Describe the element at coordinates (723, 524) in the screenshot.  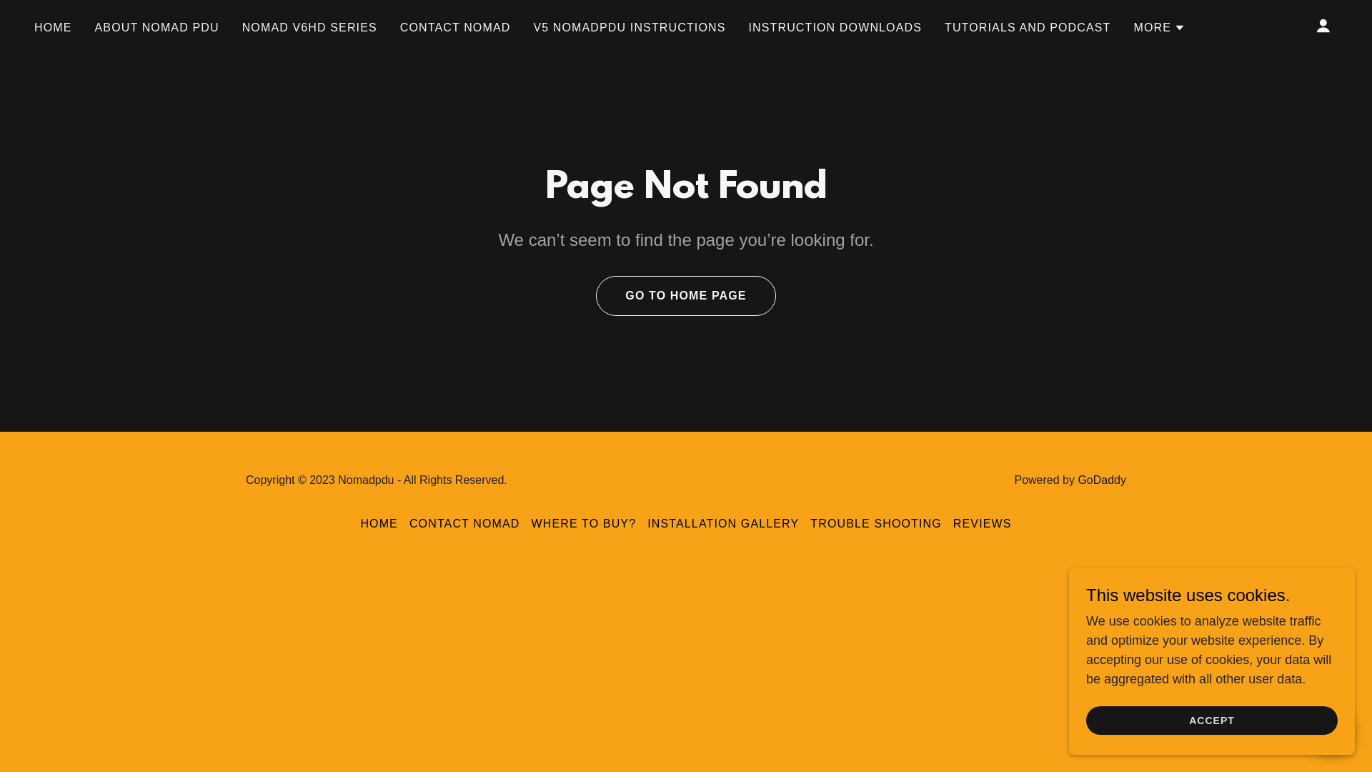
I see `INSTALLATION GALLERY` at that location.